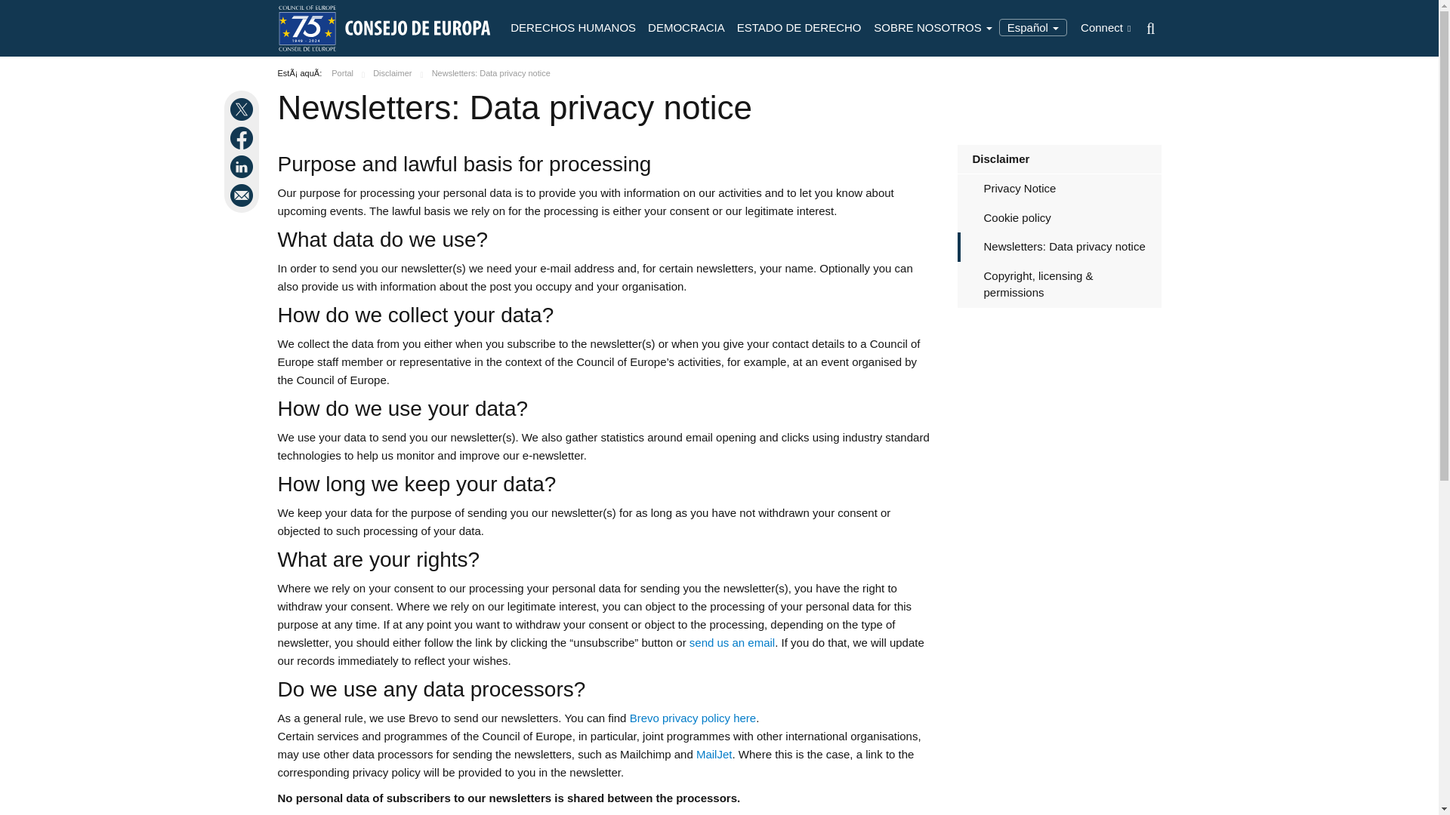 The height and width of the screenshot is (815, 1450). I want to click on ESTADO DE DERECHO, so click(799, 28).